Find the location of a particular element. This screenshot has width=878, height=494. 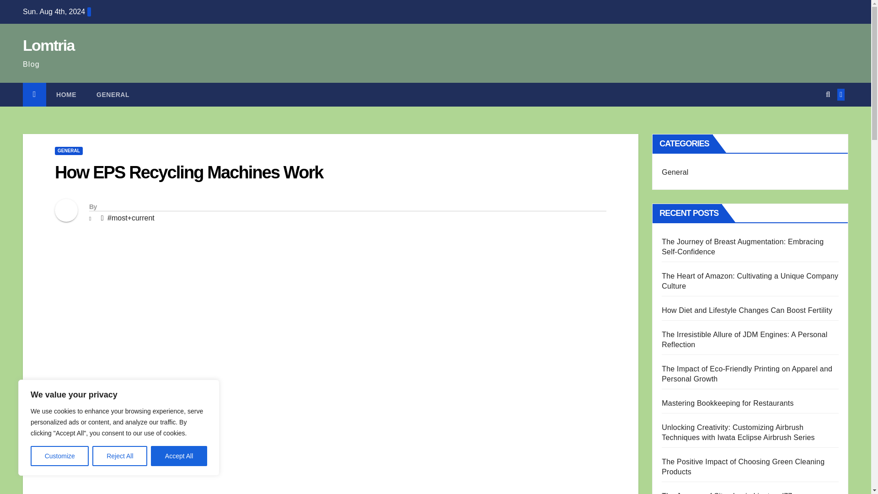

How EPS Recycling Machines Work is located at coordinates (188, 172).